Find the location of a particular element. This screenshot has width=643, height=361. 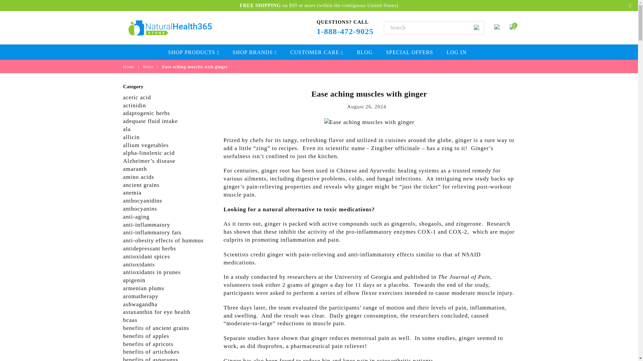

Show articles tagged alpha-linolenic acid is located at coordinates (149, 153).